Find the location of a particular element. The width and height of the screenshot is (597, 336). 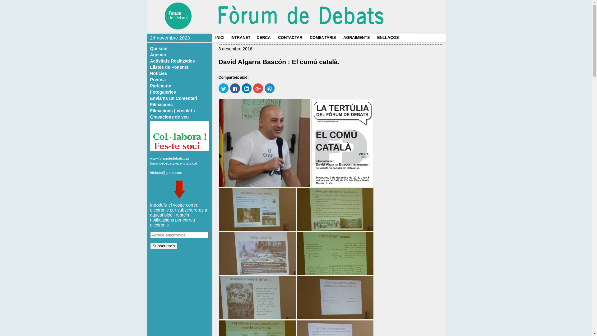

Parlem-ne is located at coordinates (160, 86).